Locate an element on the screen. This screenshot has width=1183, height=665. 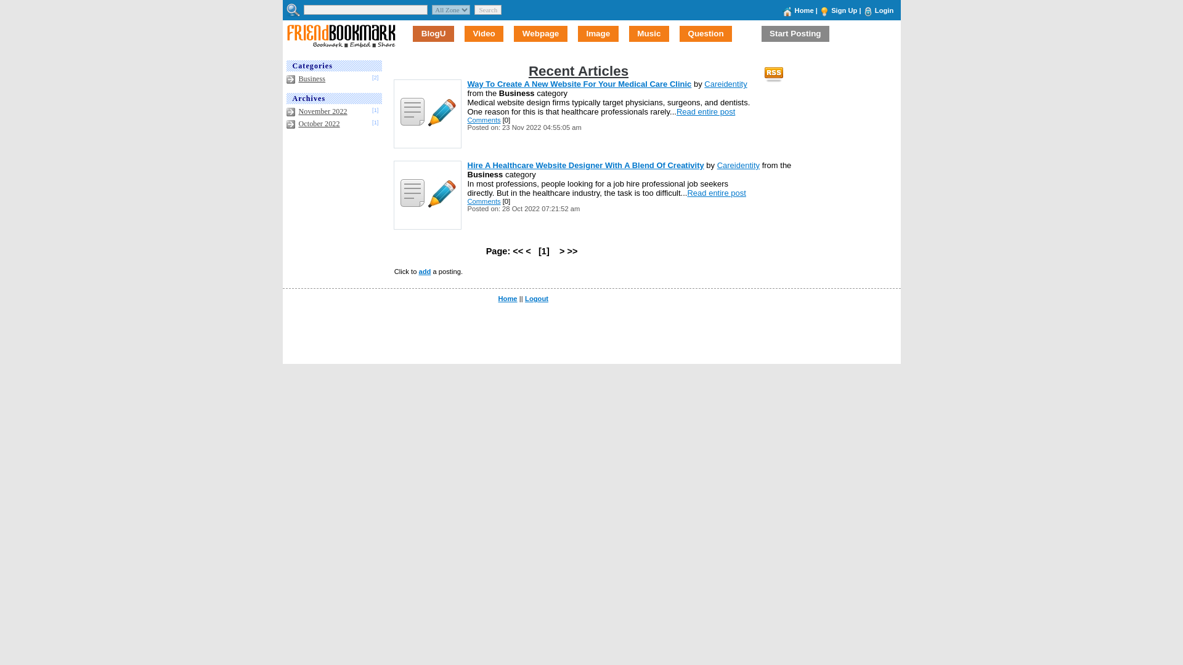
Search is located at coordinates (488, 9).